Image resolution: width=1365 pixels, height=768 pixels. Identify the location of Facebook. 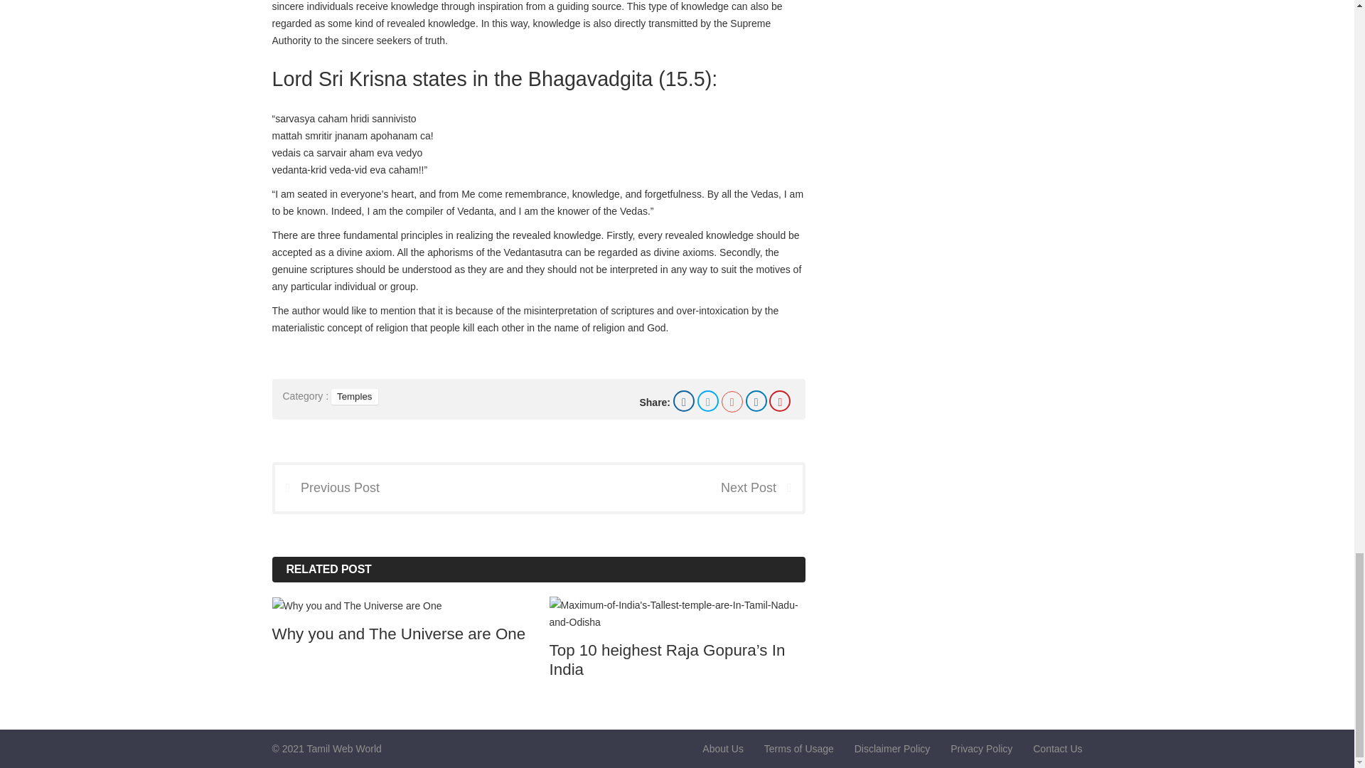
(684, 400).